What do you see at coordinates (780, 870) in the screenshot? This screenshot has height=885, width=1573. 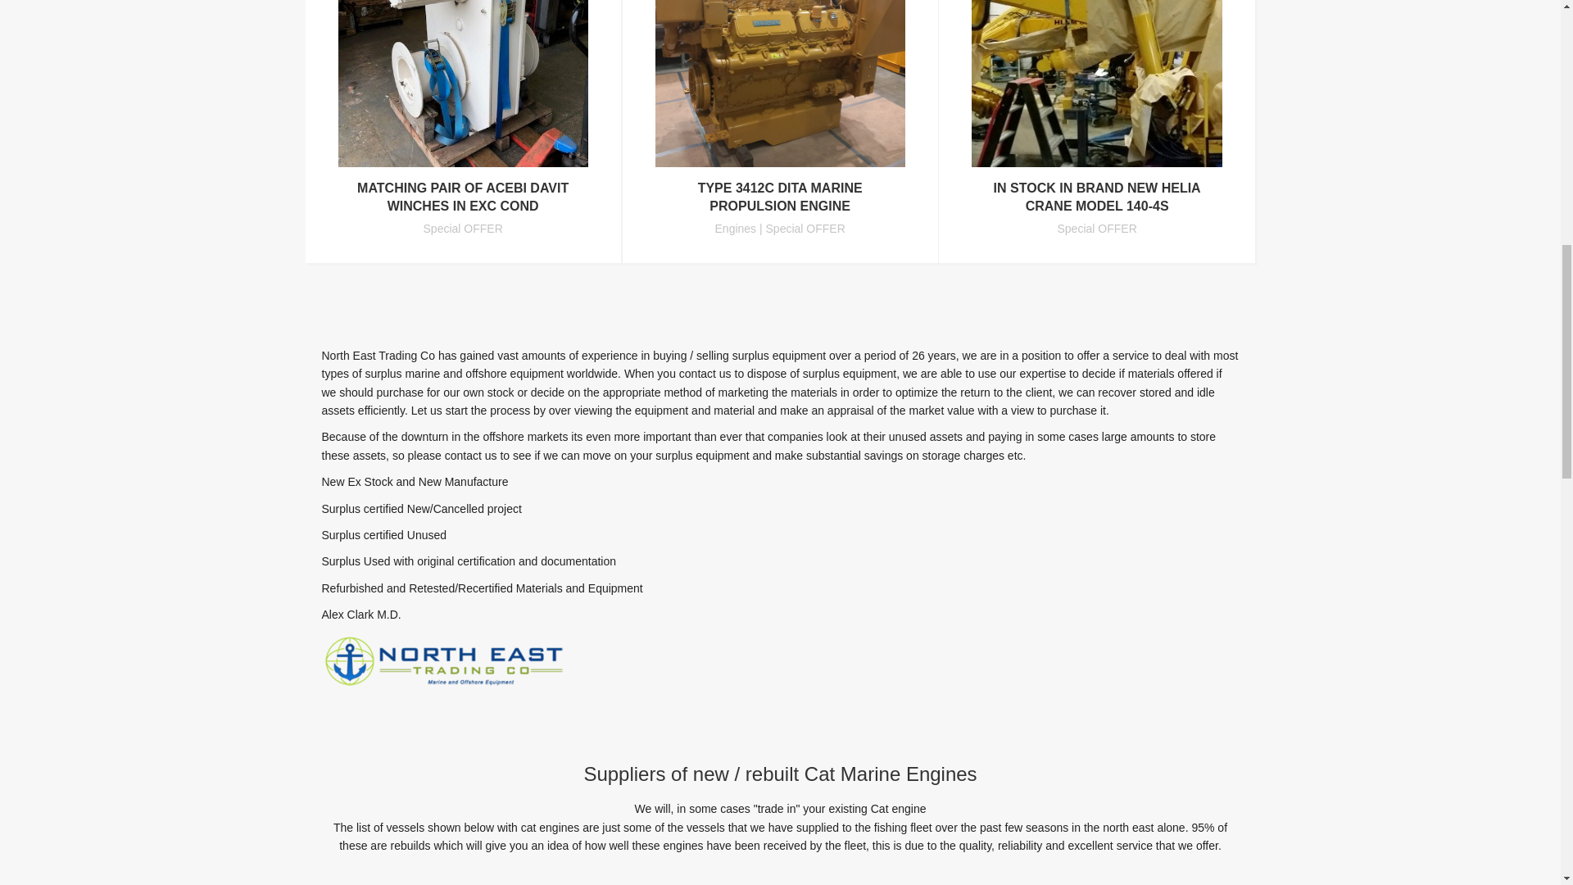 I see `Page 1` at bounding box center [780, 870].